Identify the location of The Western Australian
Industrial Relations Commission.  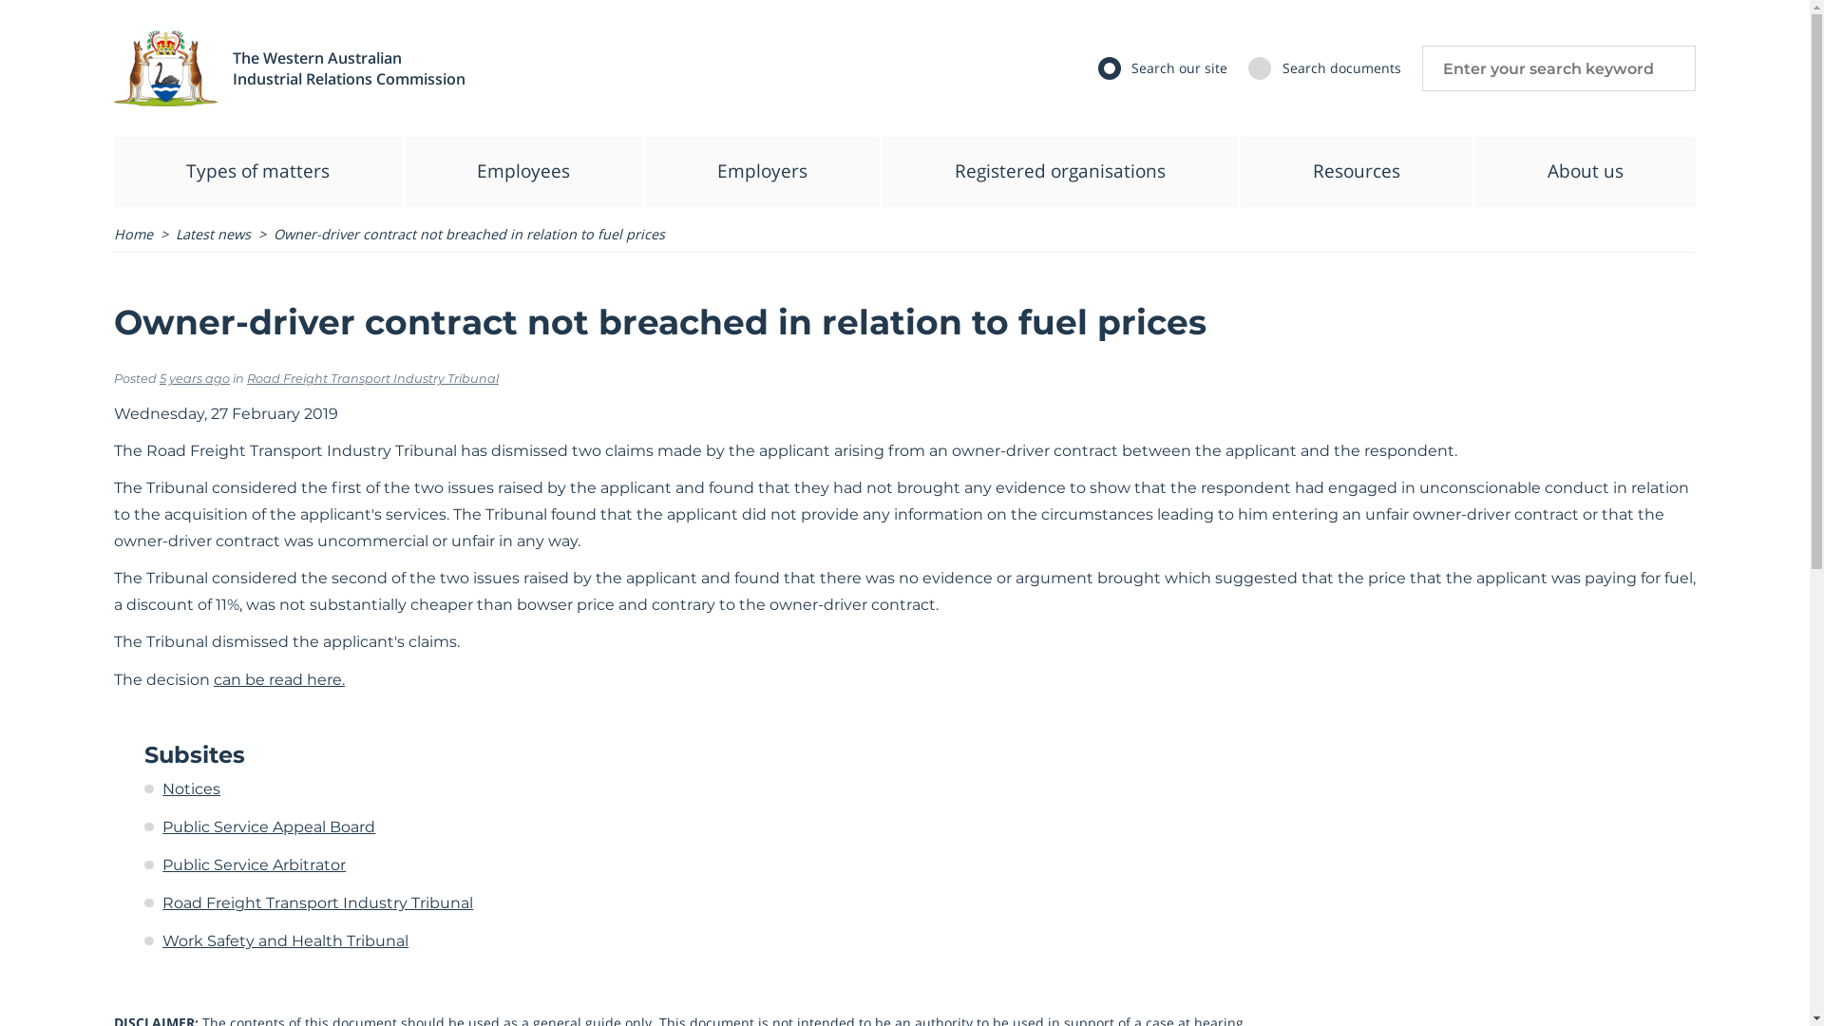
(348, 68).